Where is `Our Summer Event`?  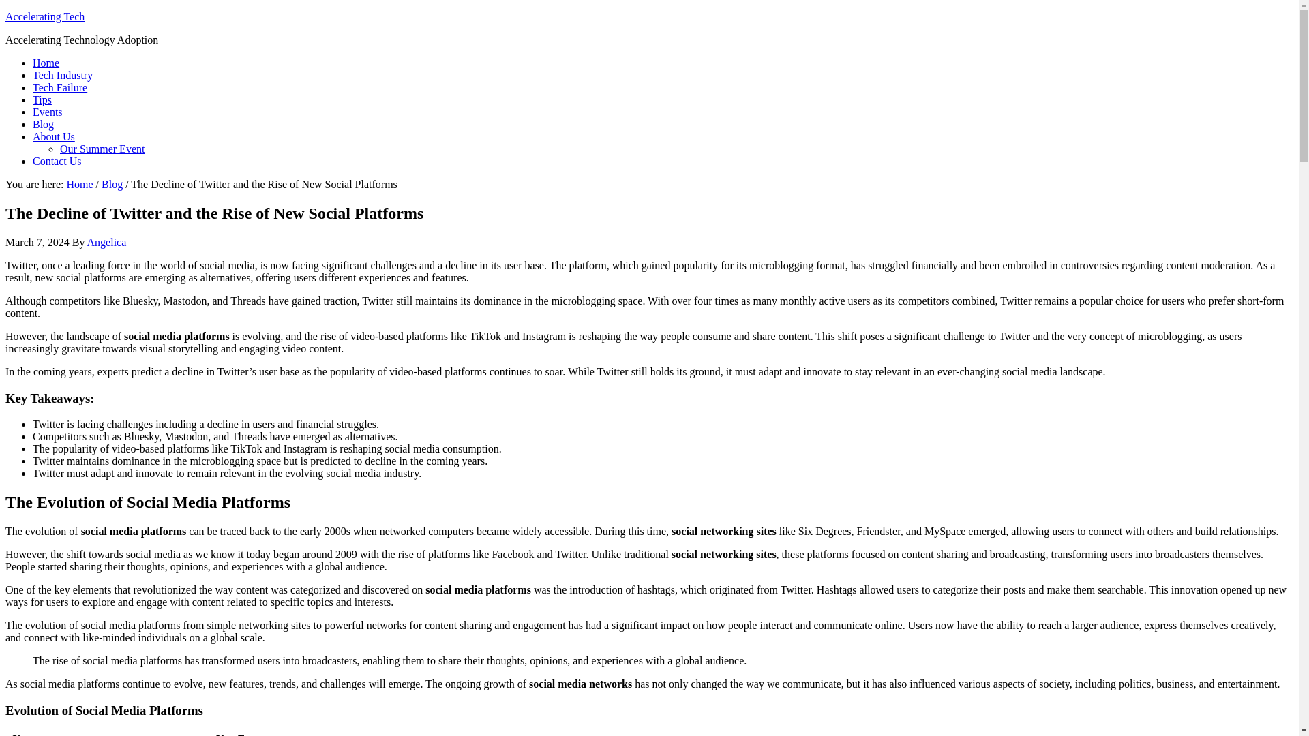
Our Summer Event is located at coordinates (102, 149).